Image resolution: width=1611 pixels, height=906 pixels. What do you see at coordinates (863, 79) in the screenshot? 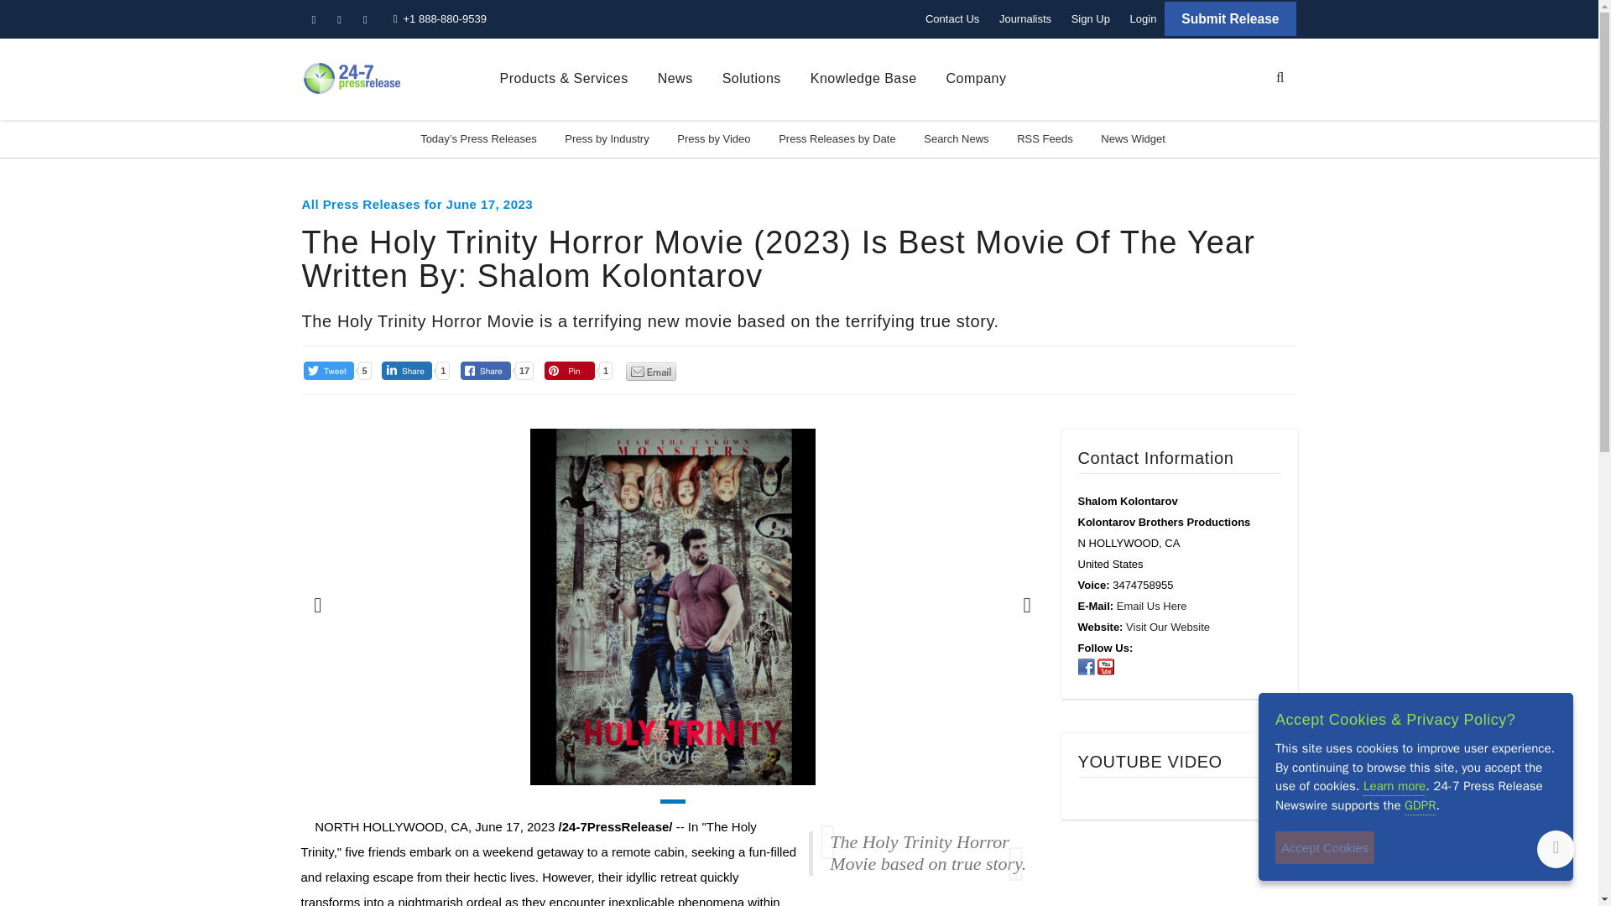
I see `Knowledge Base` at bounding box center [863, 79].